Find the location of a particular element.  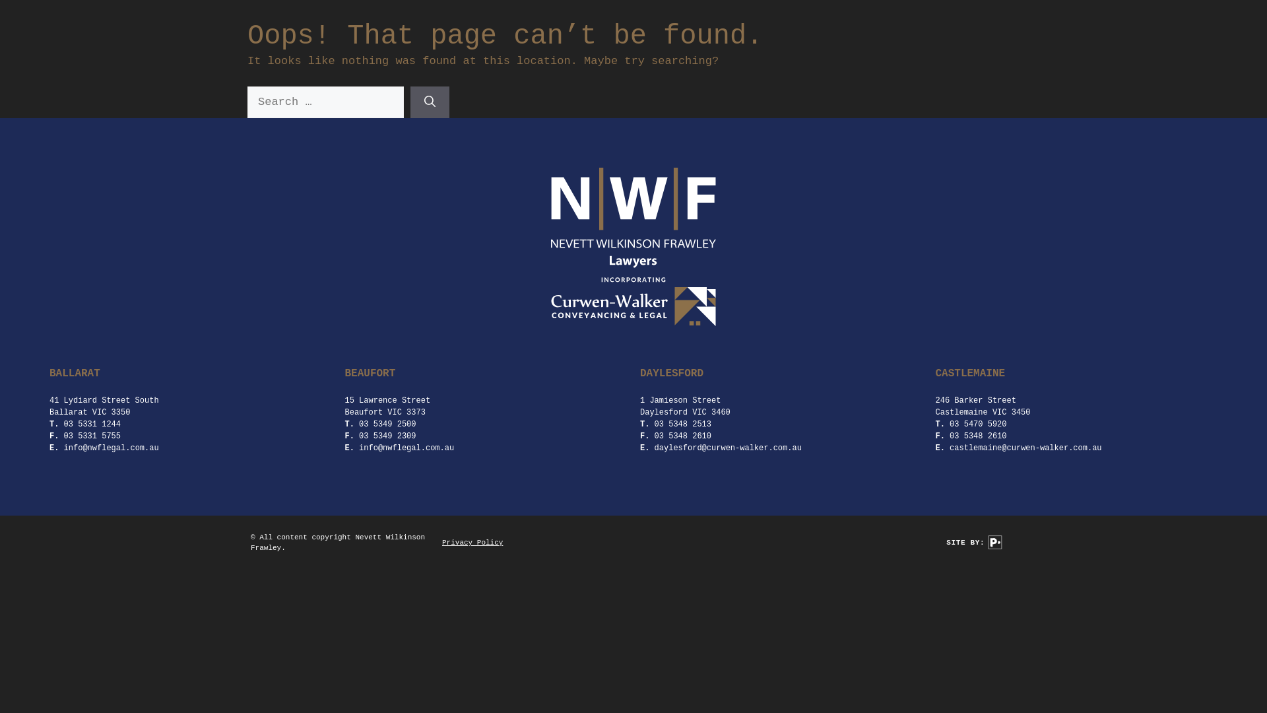

NWF CW_Colour-Rev-Transparent is located at coordinates (633, 247).